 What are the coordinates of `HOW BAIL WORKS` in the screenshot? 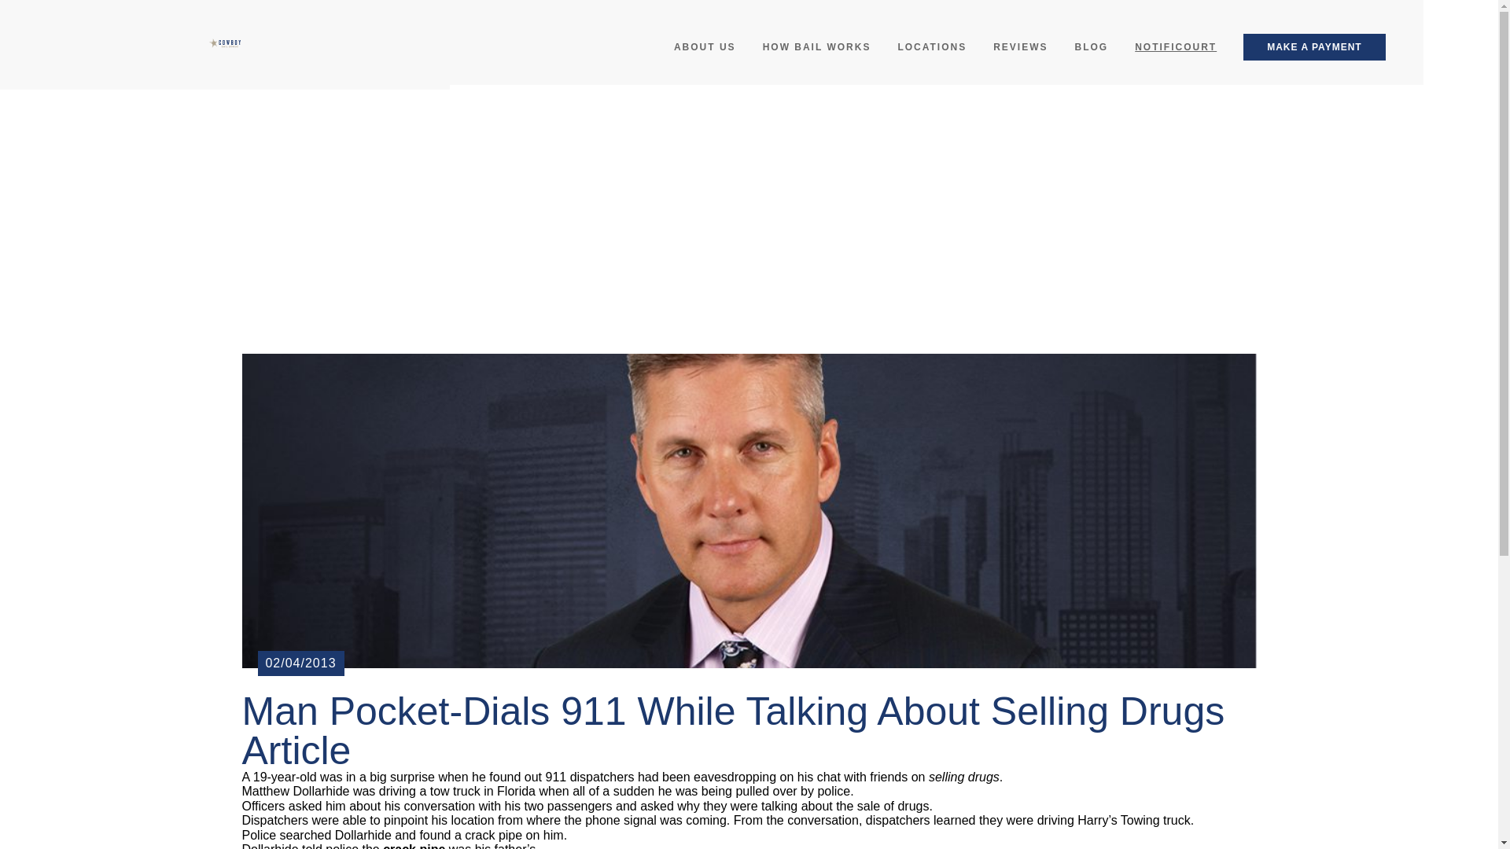 It's located at (816, 47).